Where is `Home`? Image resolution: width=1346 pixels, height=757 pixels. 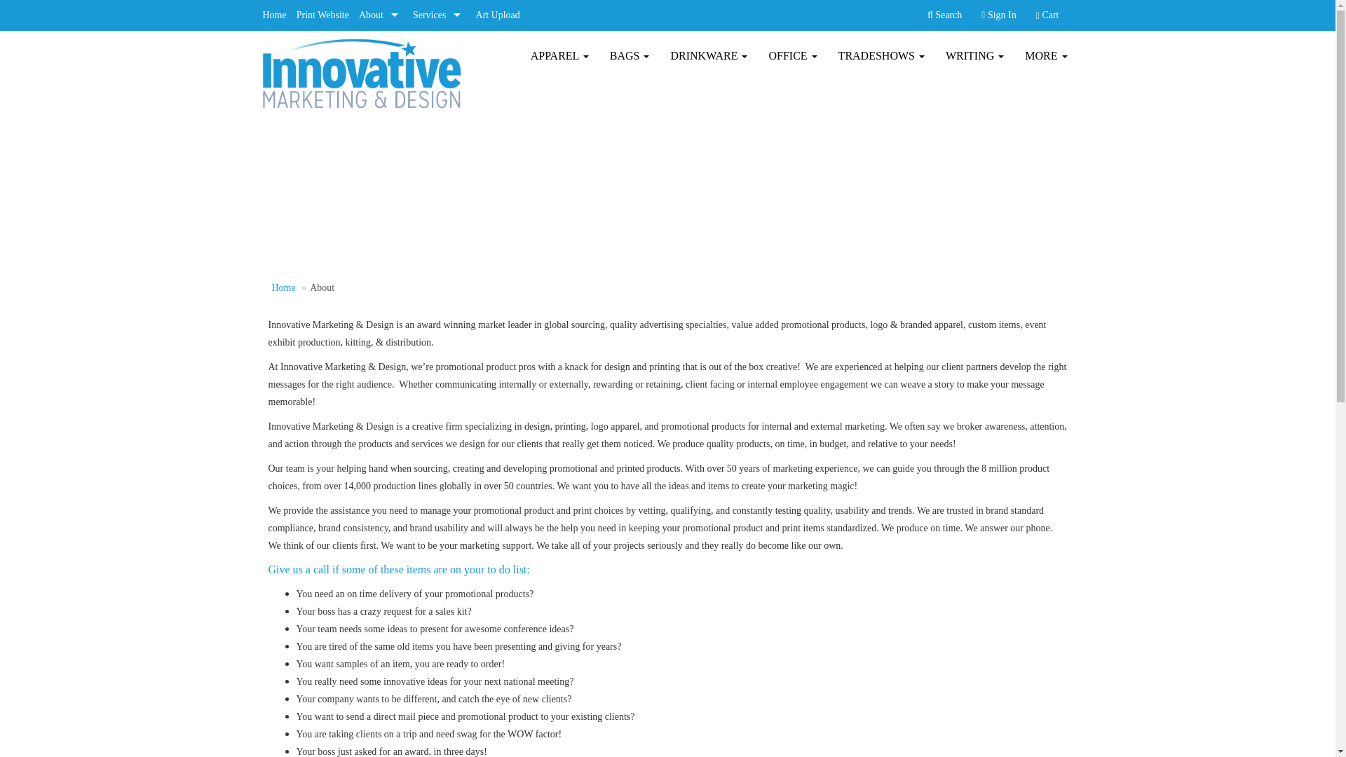 Home is located at coordinates (275, 15).